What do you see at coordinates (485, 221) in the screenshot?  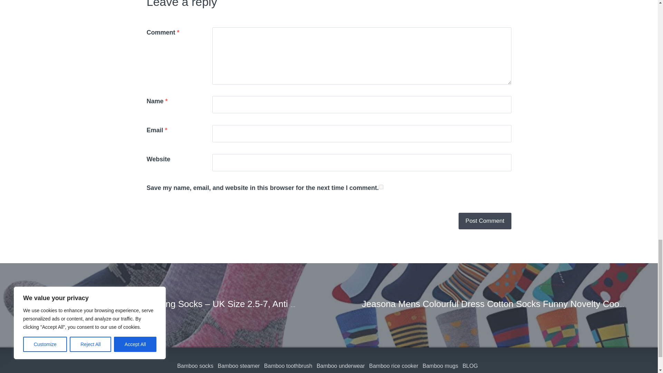 I see `Post Comment` at bounding box center [485, 221].